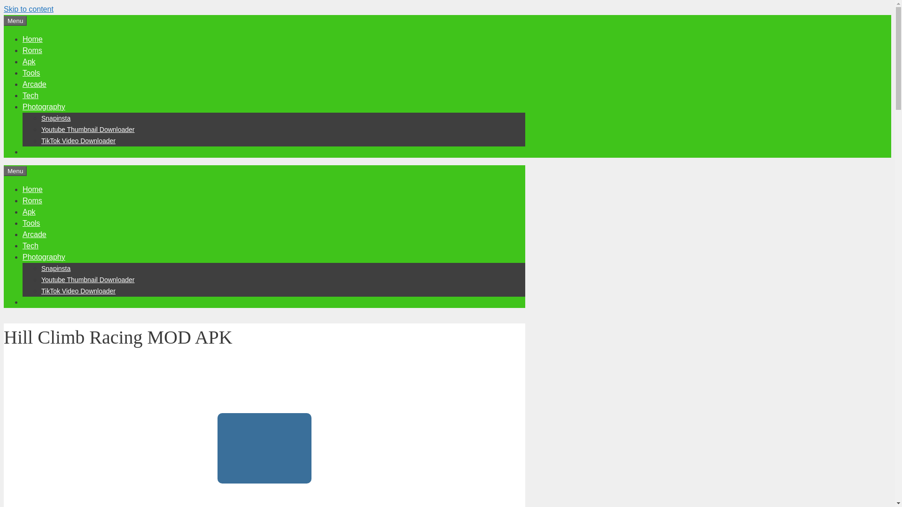 The image size is (902, 507). What do you see at coordinates (32, 189) in the screenshot?
I see `Home` at bounding box center [32, 189].